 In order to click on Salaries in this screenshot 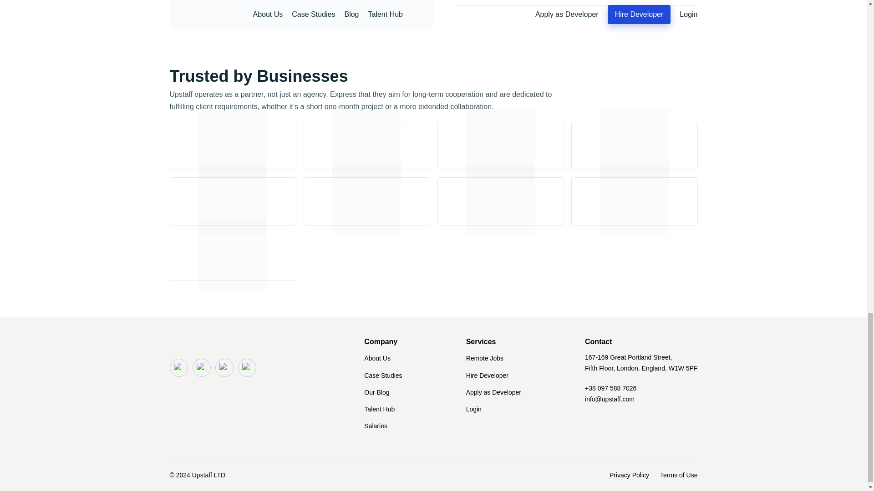, I will do `click(376, 426)`.